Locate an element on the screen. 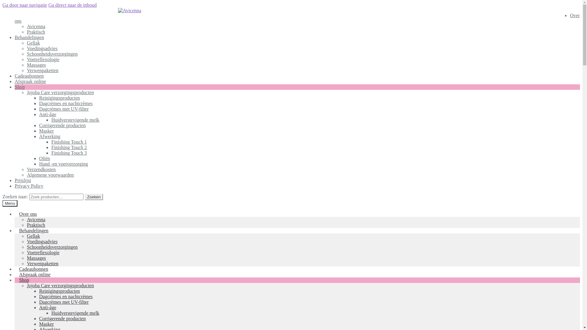  Cadeaubonnen is located at coordinates (34, 269).